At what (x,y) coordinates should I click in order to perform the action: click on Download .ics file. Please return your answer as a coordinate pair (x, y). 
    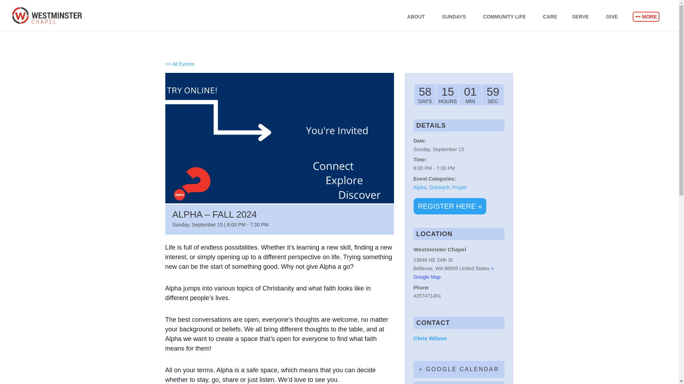
    Looking at the image, I should click on (459, 383).